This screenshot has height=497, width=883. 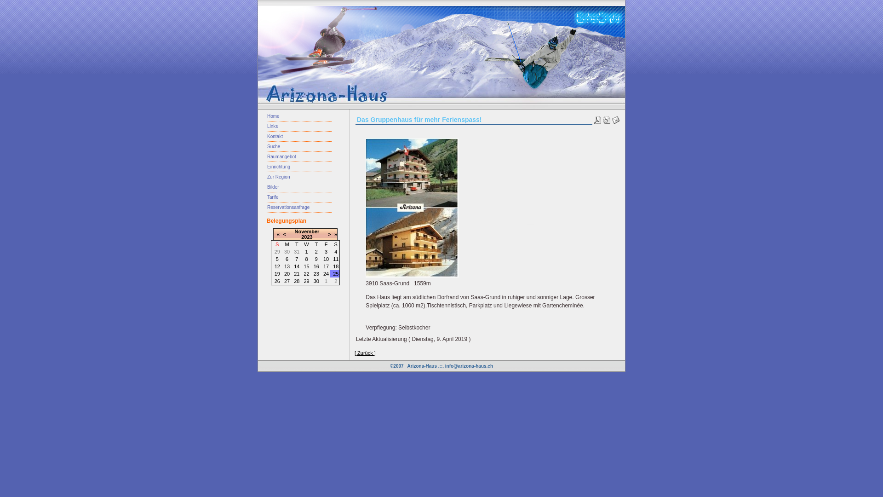 What do you see at coordinates (299, 177) in the screenshot?
I see `Zur Region` at bounding box center [299, 177].